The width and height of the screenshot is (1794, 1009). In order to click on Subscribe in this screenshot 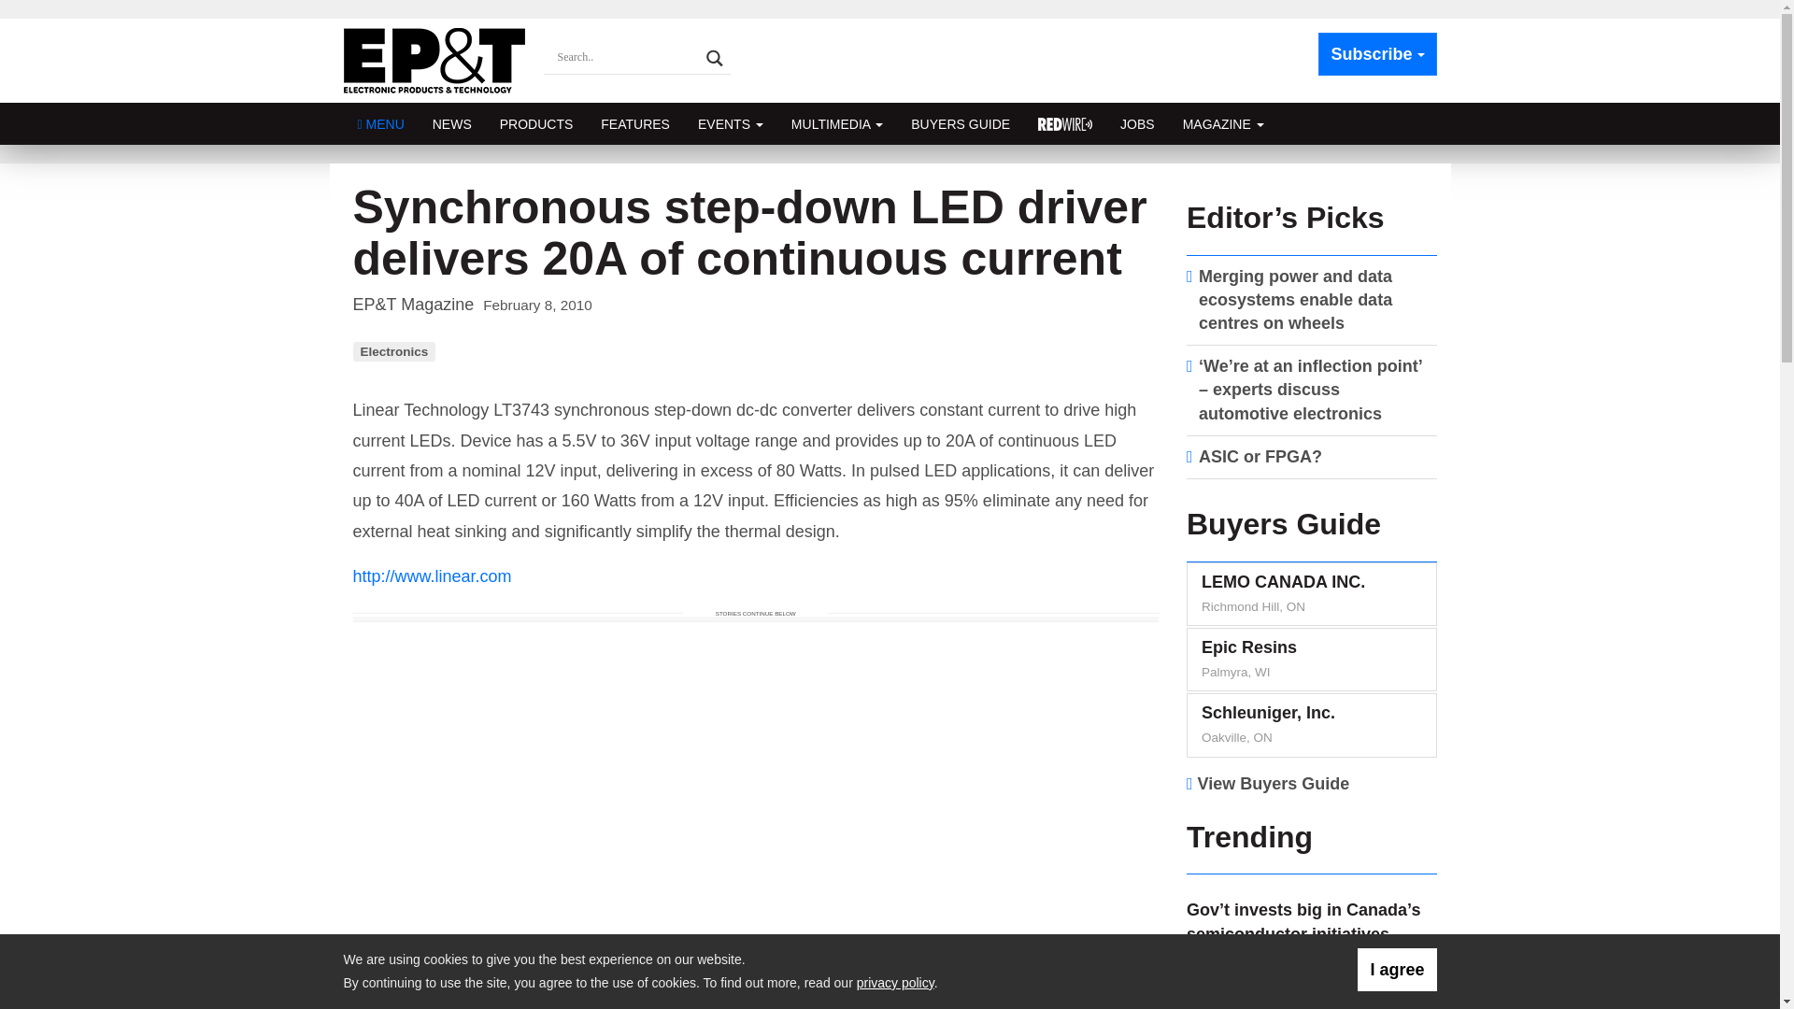, I will do `click(1377, 54)`.